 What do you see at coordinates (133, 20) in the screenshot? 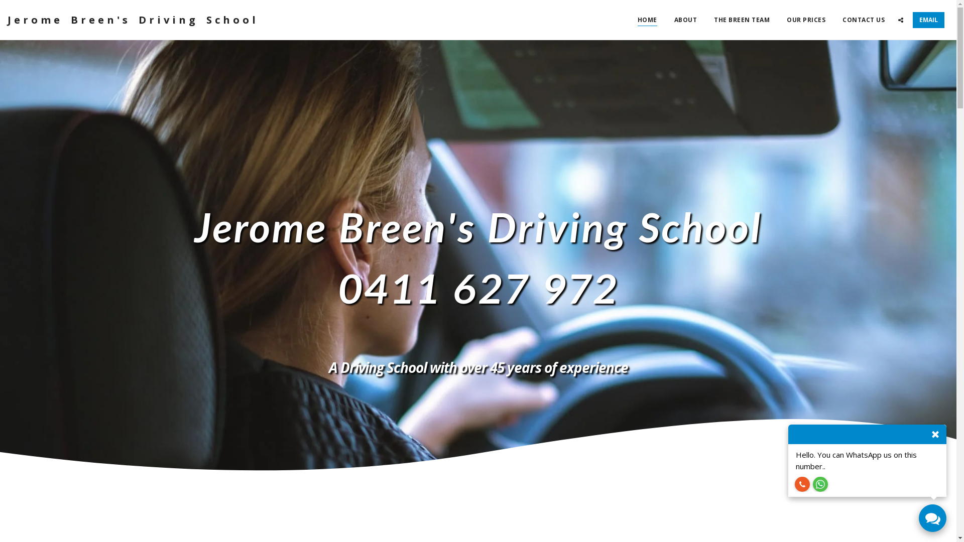
I see `Jerome Breen's Driving School` at bounding box center [133, 20].